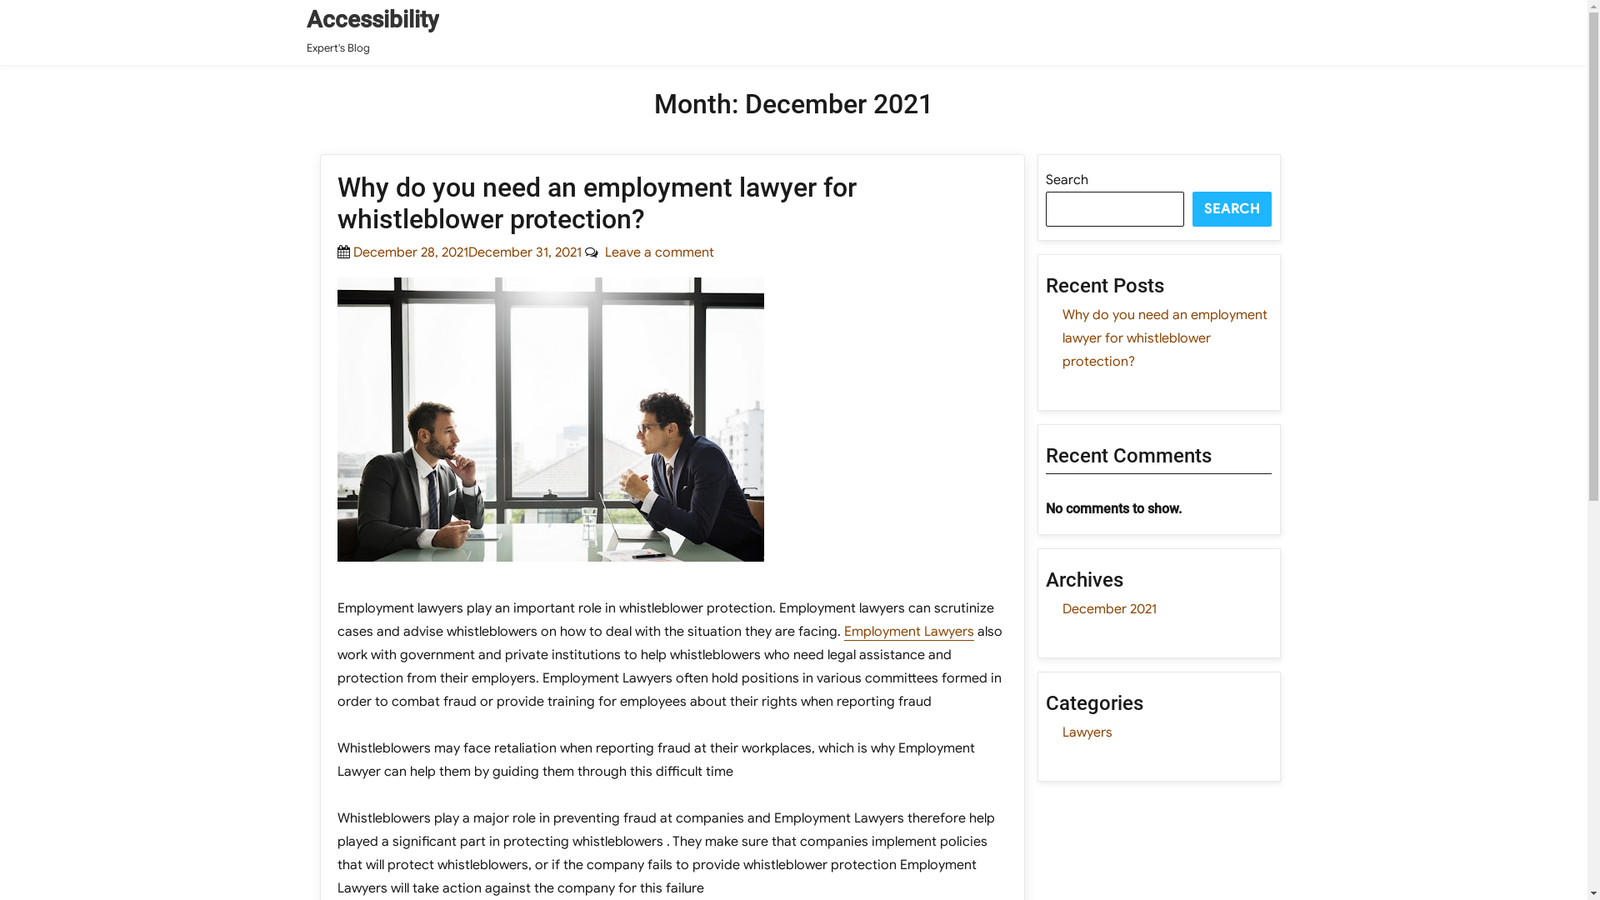  Describe the element at coordinates (1110, 609) in the screenshot. I see `December 2021` at that location.